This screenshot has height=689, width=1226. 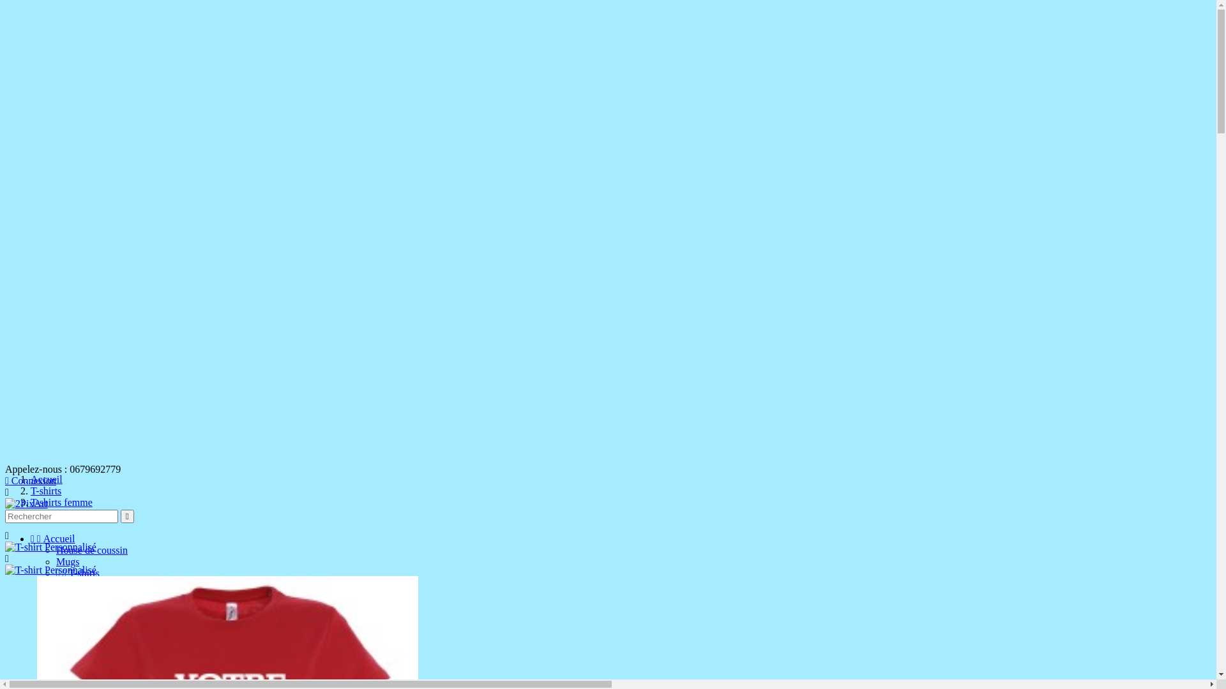 I want to click on T-shirts, so click(x=46, y=491).